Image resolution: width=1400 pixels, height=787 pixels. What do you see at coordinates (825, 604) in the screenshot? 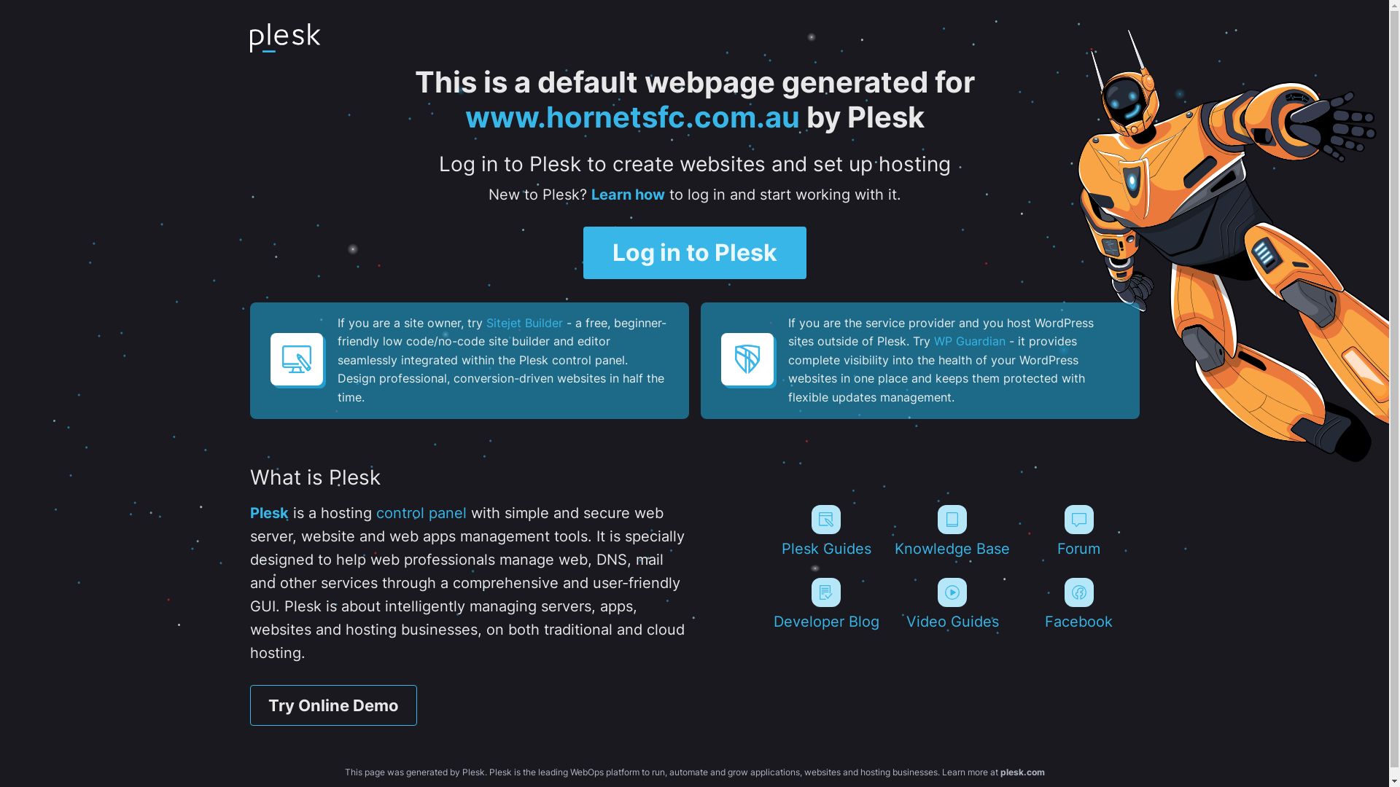
I see `Developer Blog` at bounding box center [825, 604].